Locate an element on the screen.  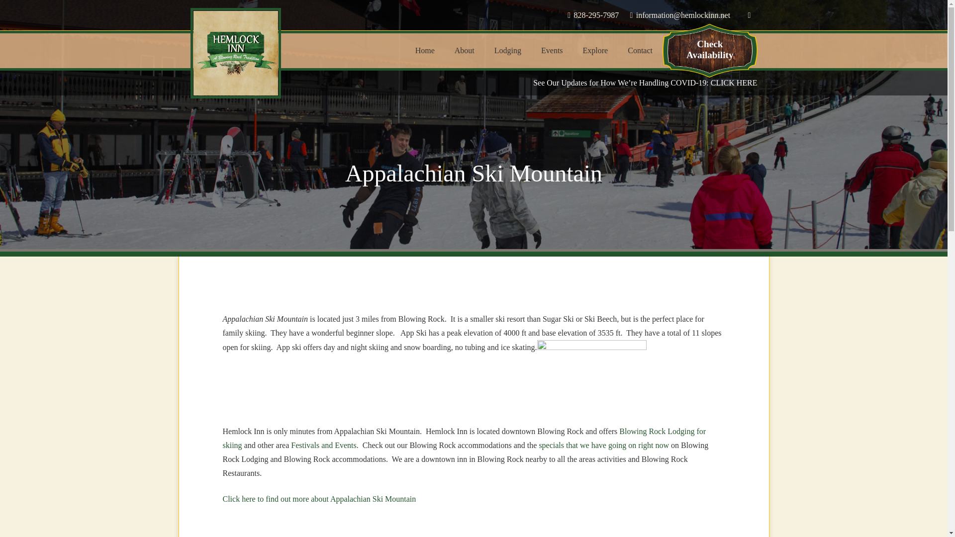
828-295-7987 is located at coordinates (593, 15).